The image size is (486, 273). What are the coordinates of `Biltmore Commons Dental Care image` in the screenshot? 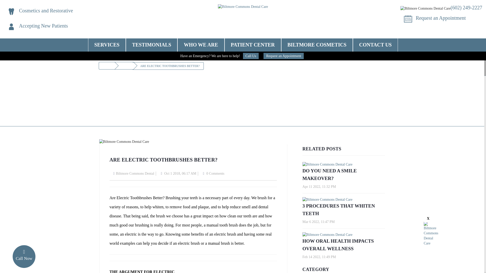 It's located at (11, 27).